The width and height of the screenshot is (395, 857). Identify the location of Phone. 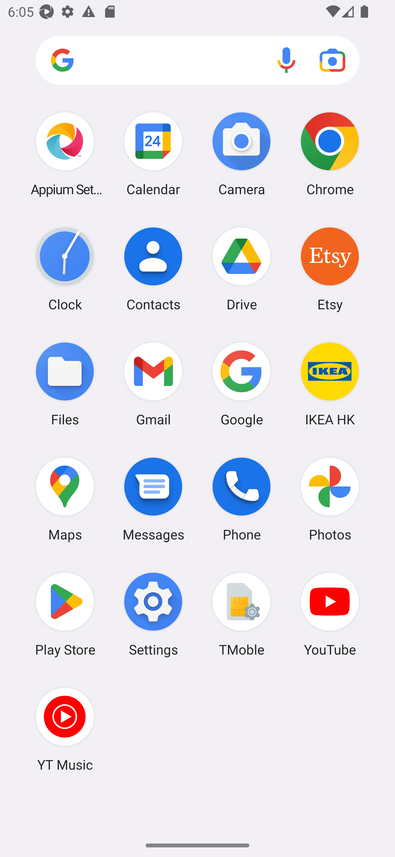
(242, 499).